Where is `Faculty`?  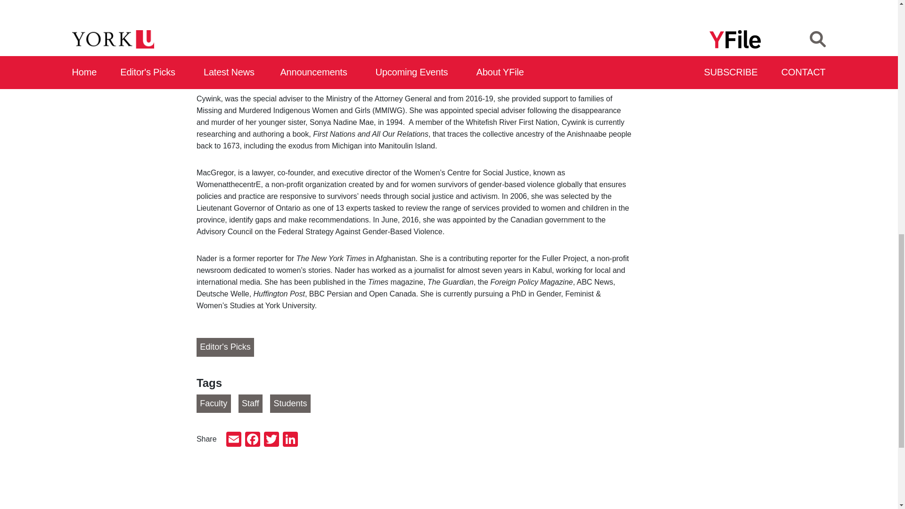 Faculty is located at coordinates (213, 403).